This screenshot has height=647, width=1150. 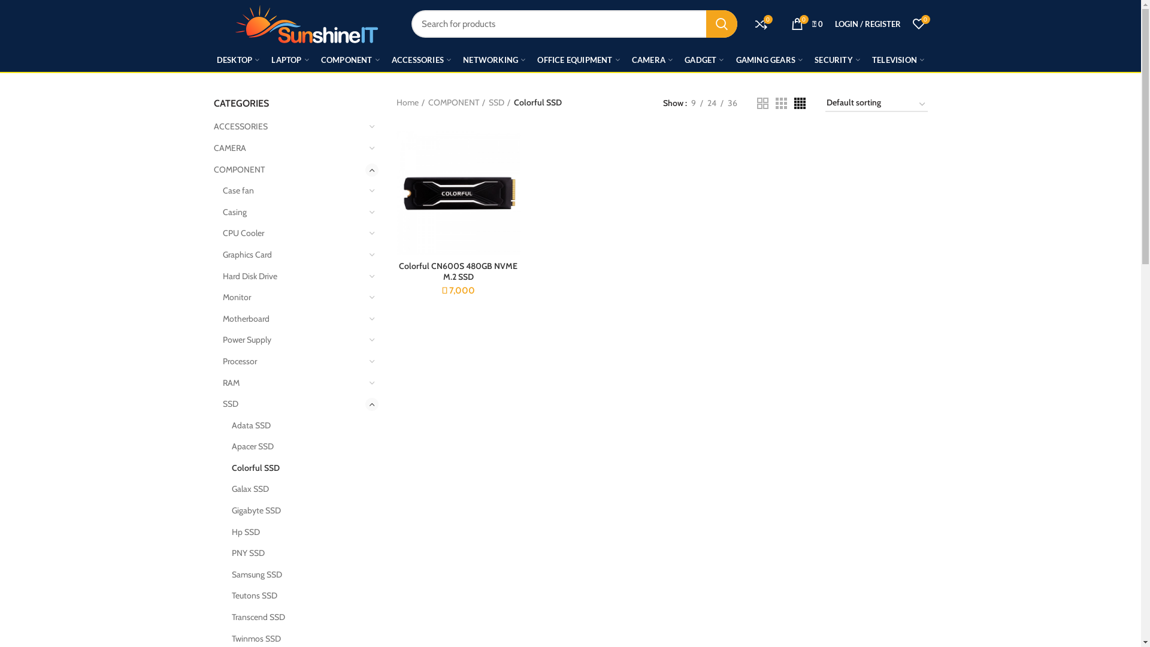 I want to click on Graphics Card, so click(x=293, y=255).